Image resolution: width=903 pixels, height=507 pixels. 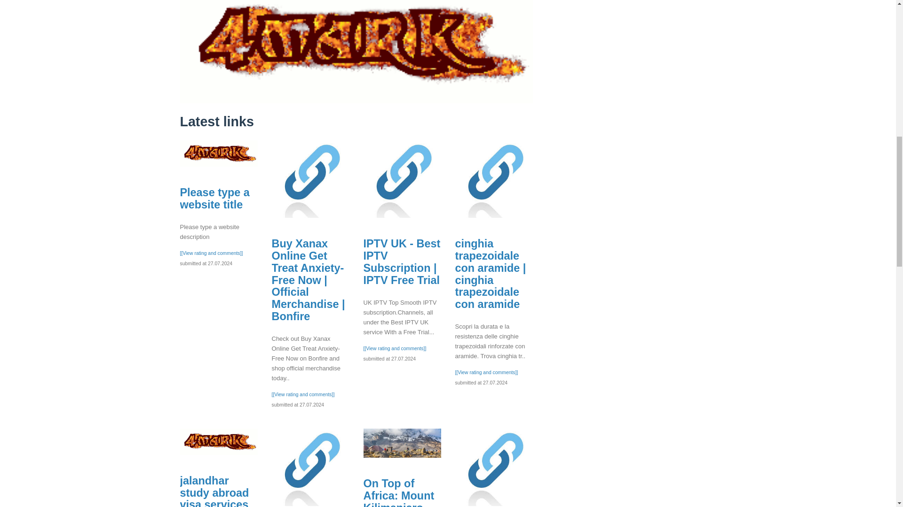 I want to click on Please type a website title, so click(x=214, y=199).